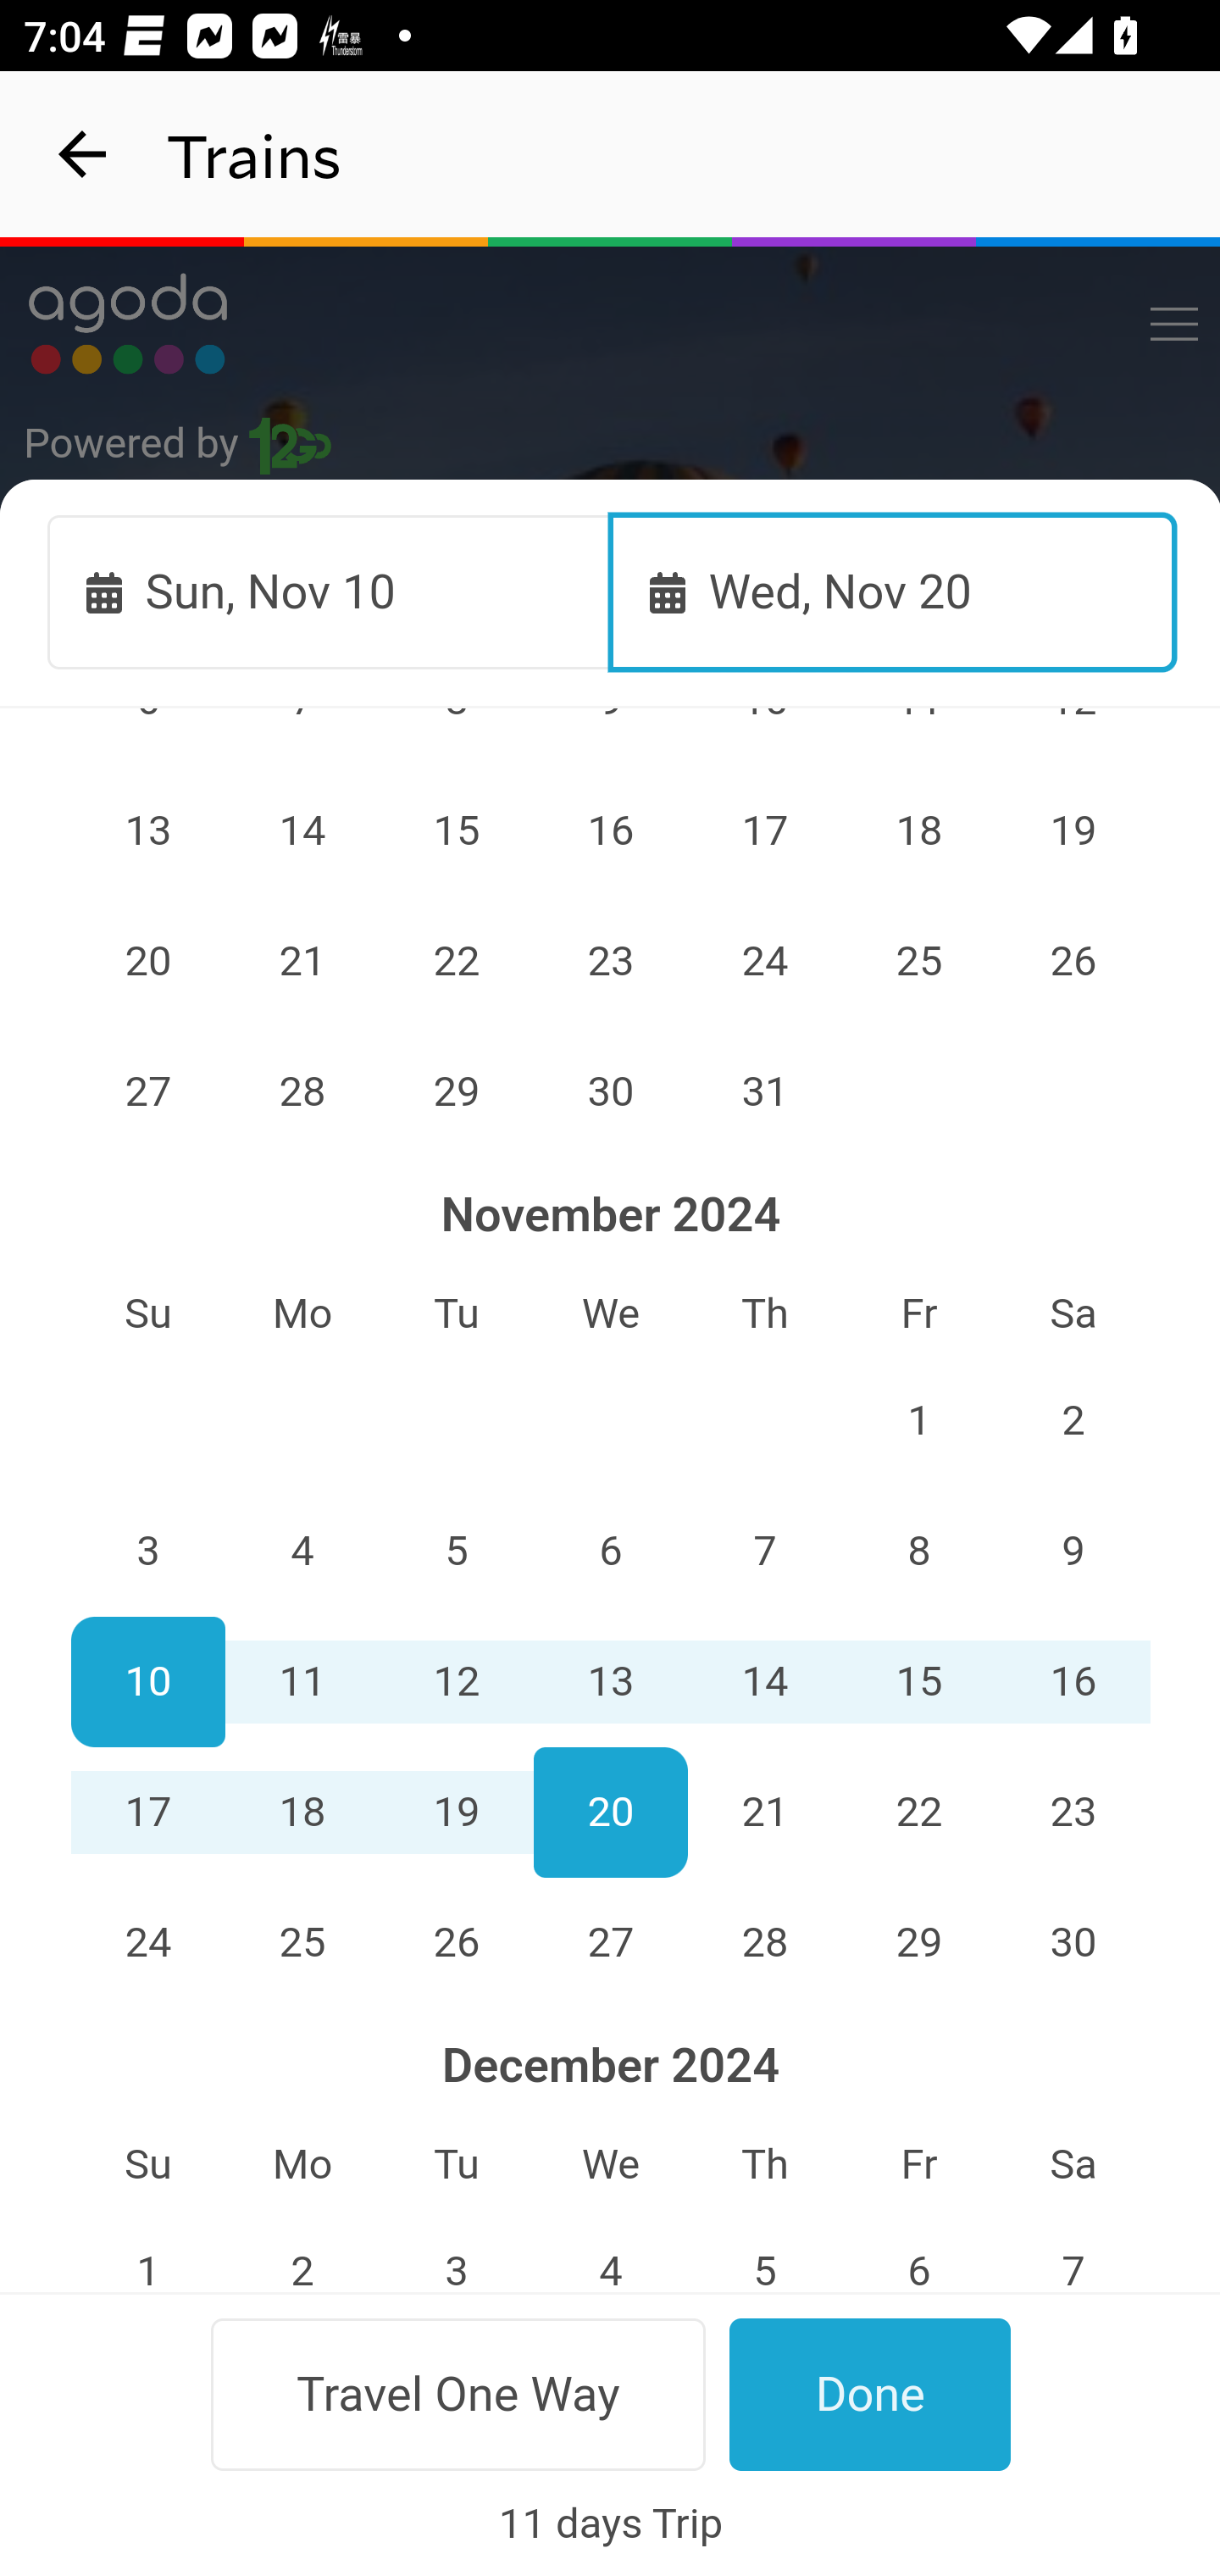 The image size is (1220, 2576). Describe the element at coordinates (612, 1552) in the screenshot. I see `6` at that location.